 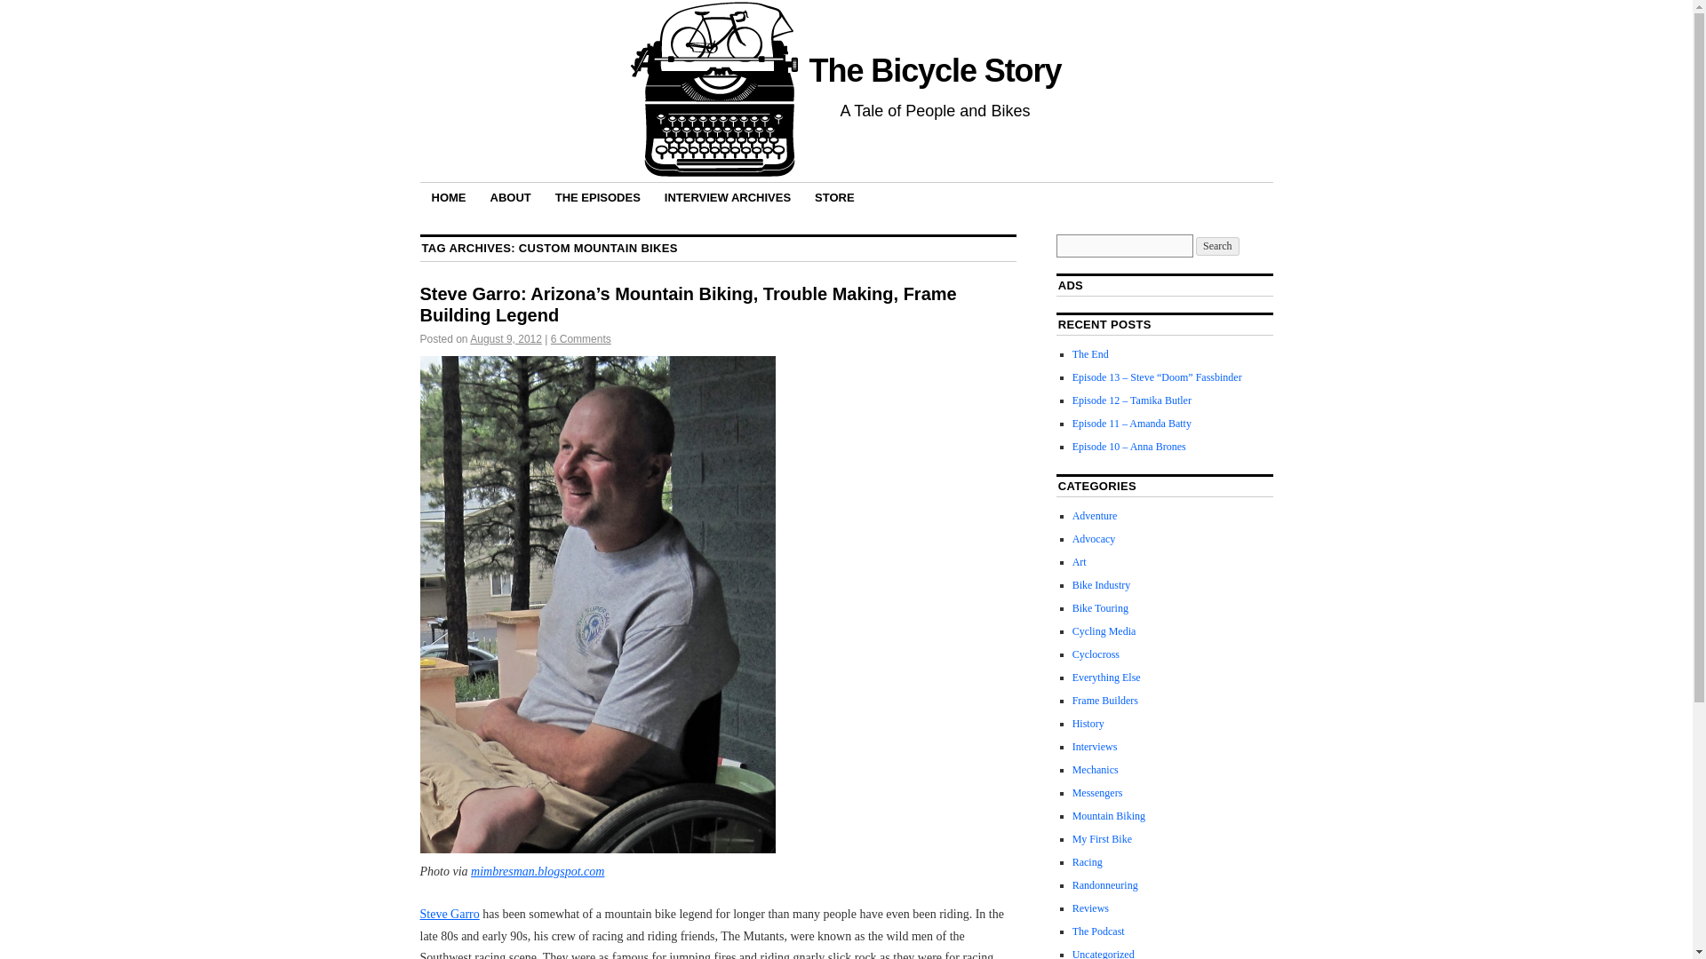 I want to click on ABOUT, so click(x=510, y=197).